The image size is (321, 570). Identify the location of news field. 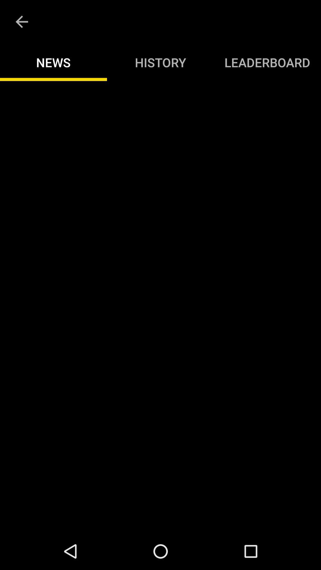
(160, 307).